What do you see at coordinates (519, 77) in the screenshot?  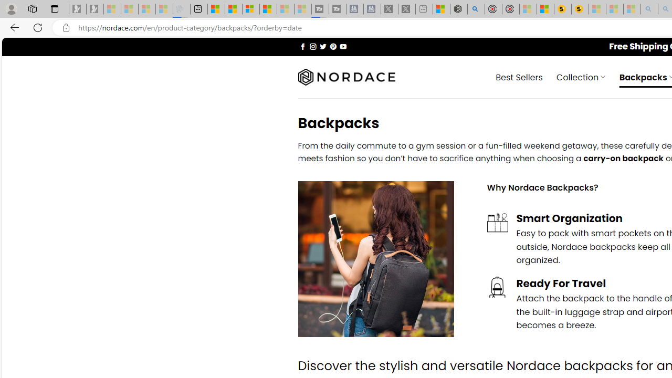 I see ` Best Sellers` at bounding box center [519, 77].